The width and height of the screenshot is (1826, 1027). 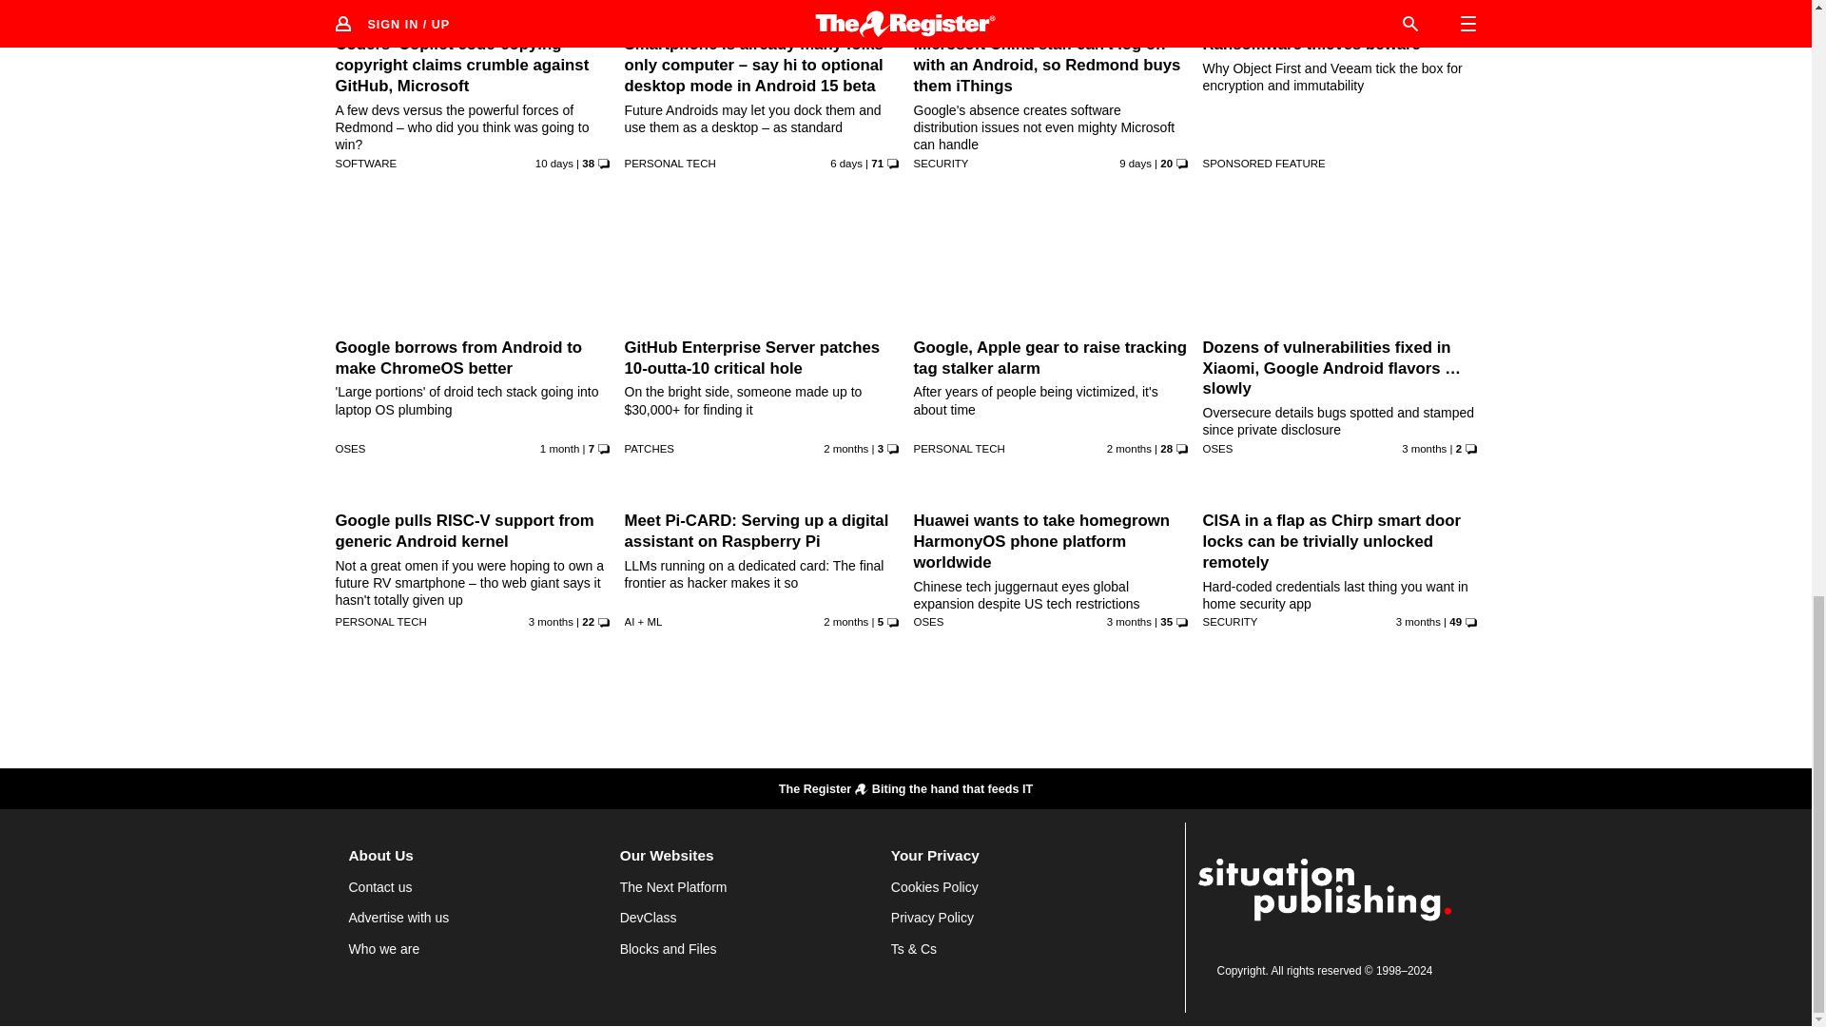 I want to click on 22 May 2024 7:31, so click(x=845, y=449).